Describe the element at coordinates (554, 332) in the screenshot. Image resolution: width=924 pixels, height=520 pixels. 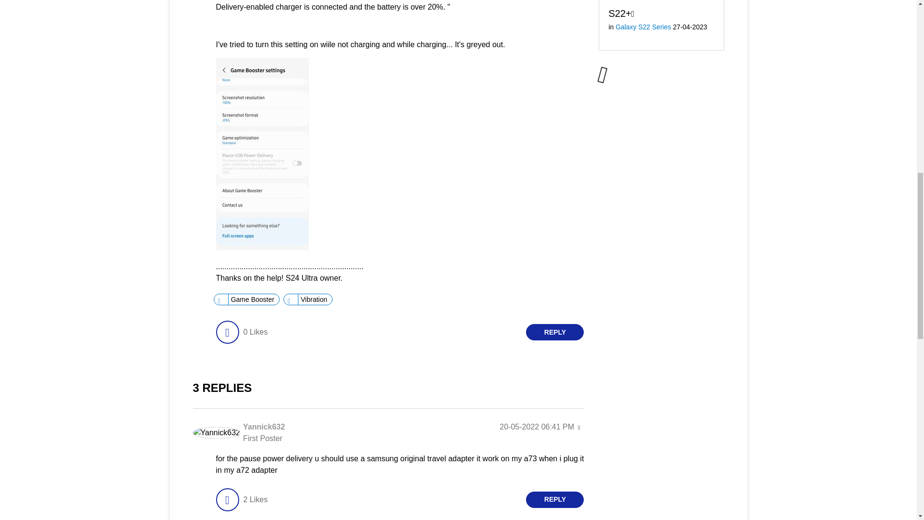
I see `REPLY` at that location.